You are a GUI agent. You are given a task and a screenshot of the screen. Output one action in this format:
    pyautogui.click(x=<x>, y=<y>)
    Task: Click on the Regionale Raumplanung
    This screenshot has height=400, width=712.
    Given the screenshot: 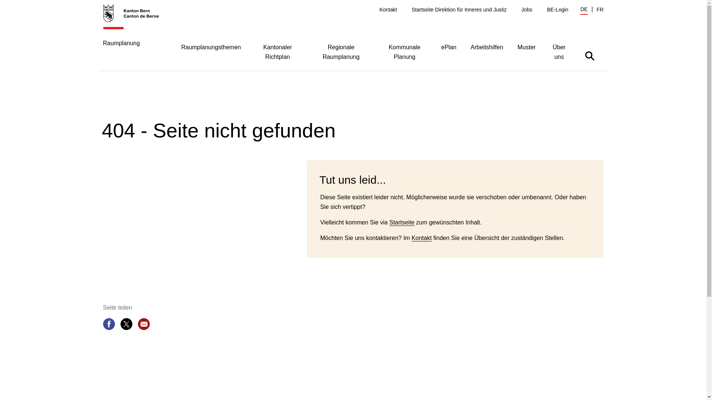 What is the action you would take?
    pyautogui.click(x=341, y=51)
    